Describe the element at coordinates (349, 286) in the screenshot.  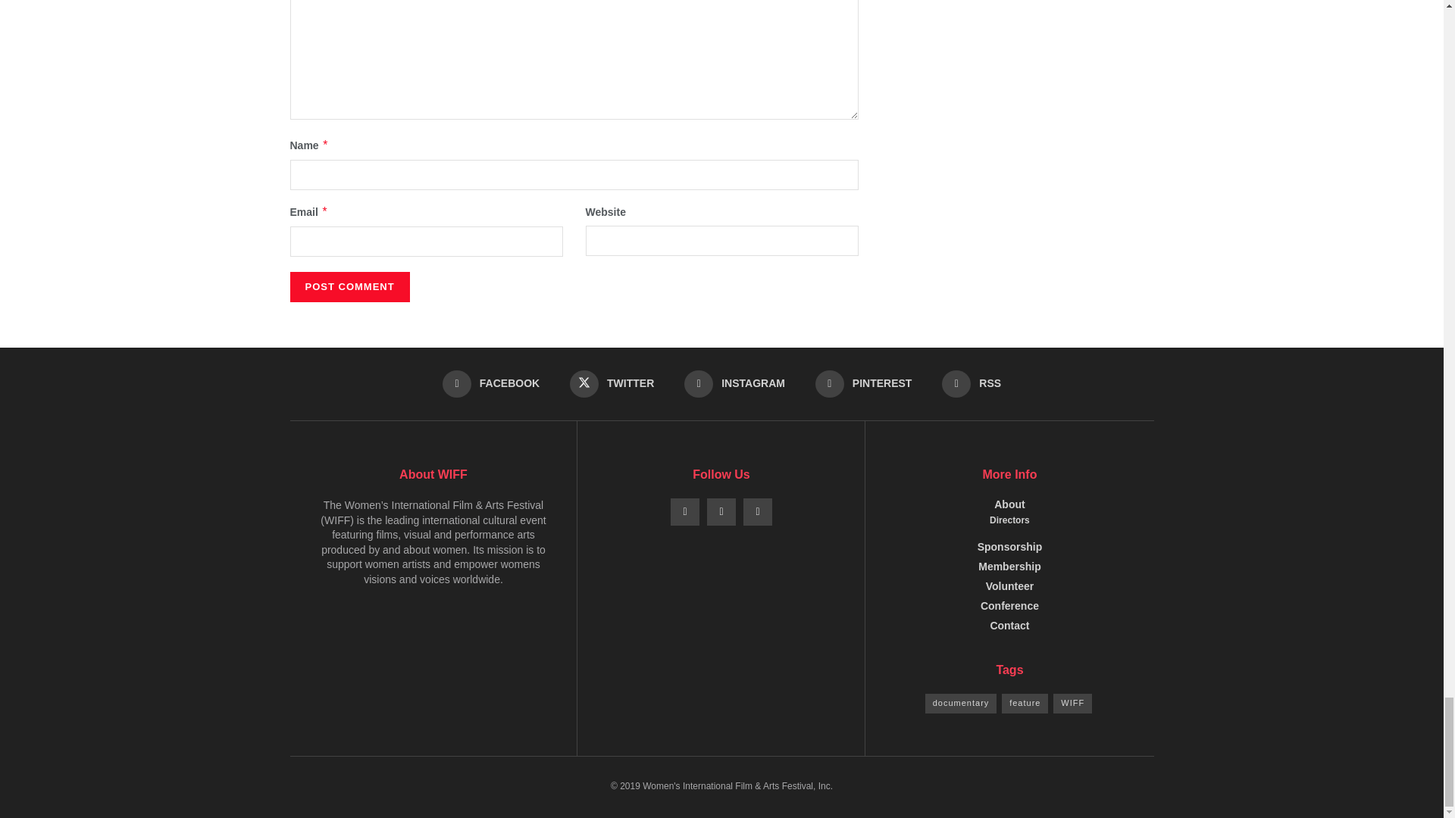
I see `Post Comment` at that location.